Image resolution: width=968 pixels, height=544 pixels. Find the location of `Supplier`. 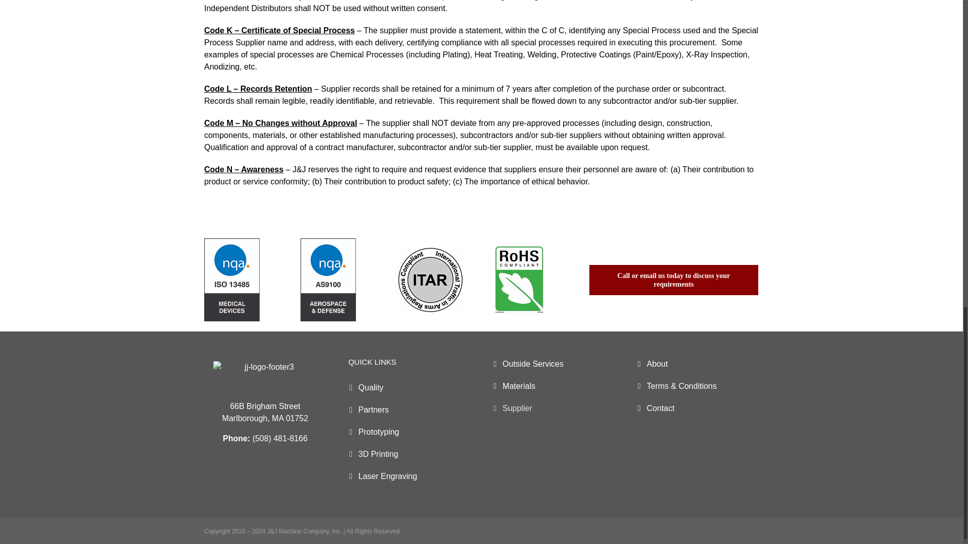

Supplier is located at coordinates (554, 408).